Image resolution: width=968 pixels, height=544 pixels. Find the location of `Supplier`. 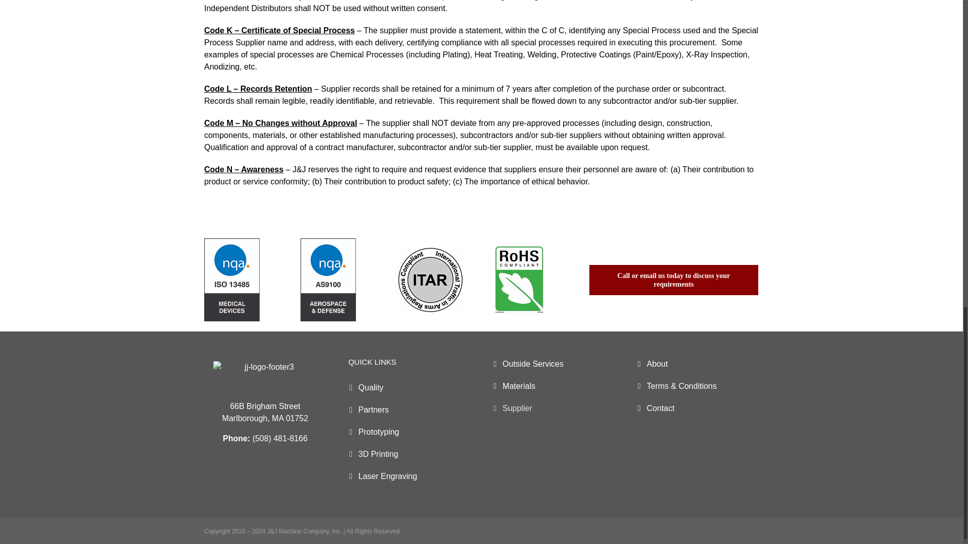

Supplier is located at coordinates (554, 408).